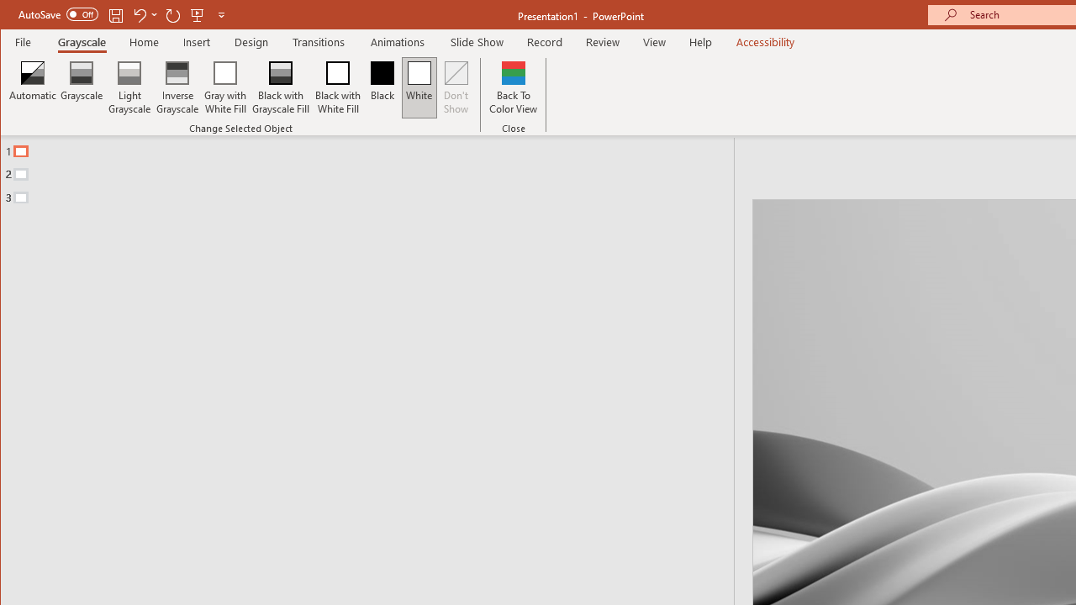 This screenshot has width=1076, height=605. What do you see at coordinates (319, 42) in the screenshot?
I see `Transitions` at bounding box center [319, 42].